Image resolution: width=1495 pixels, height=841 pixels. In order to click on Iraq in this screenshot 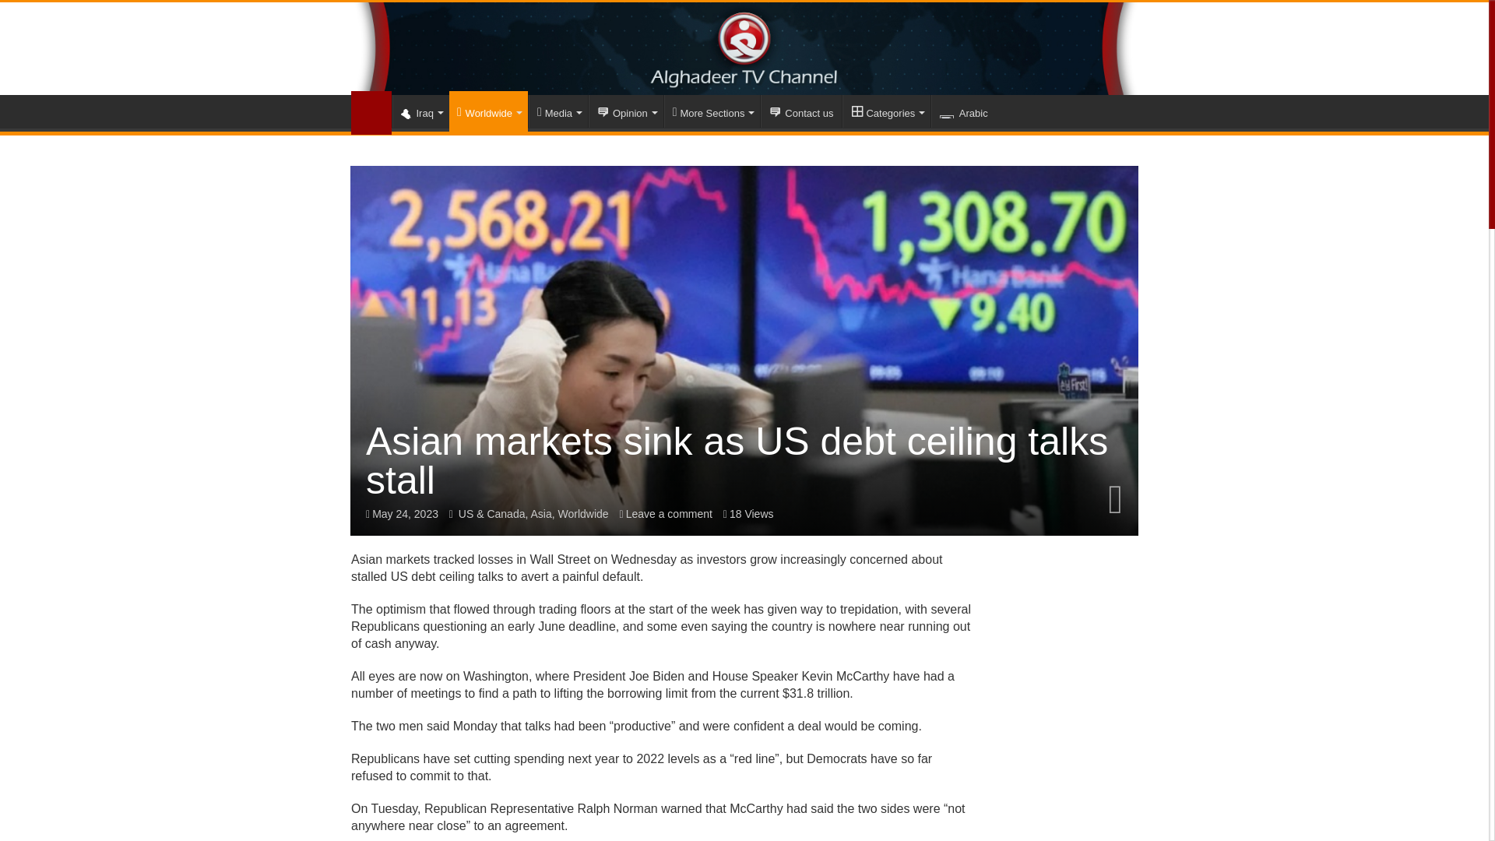, I will do `click(420, 111)`.